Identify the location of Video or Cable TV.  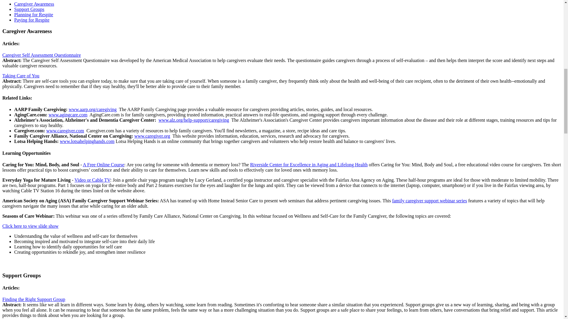
(92, 180).